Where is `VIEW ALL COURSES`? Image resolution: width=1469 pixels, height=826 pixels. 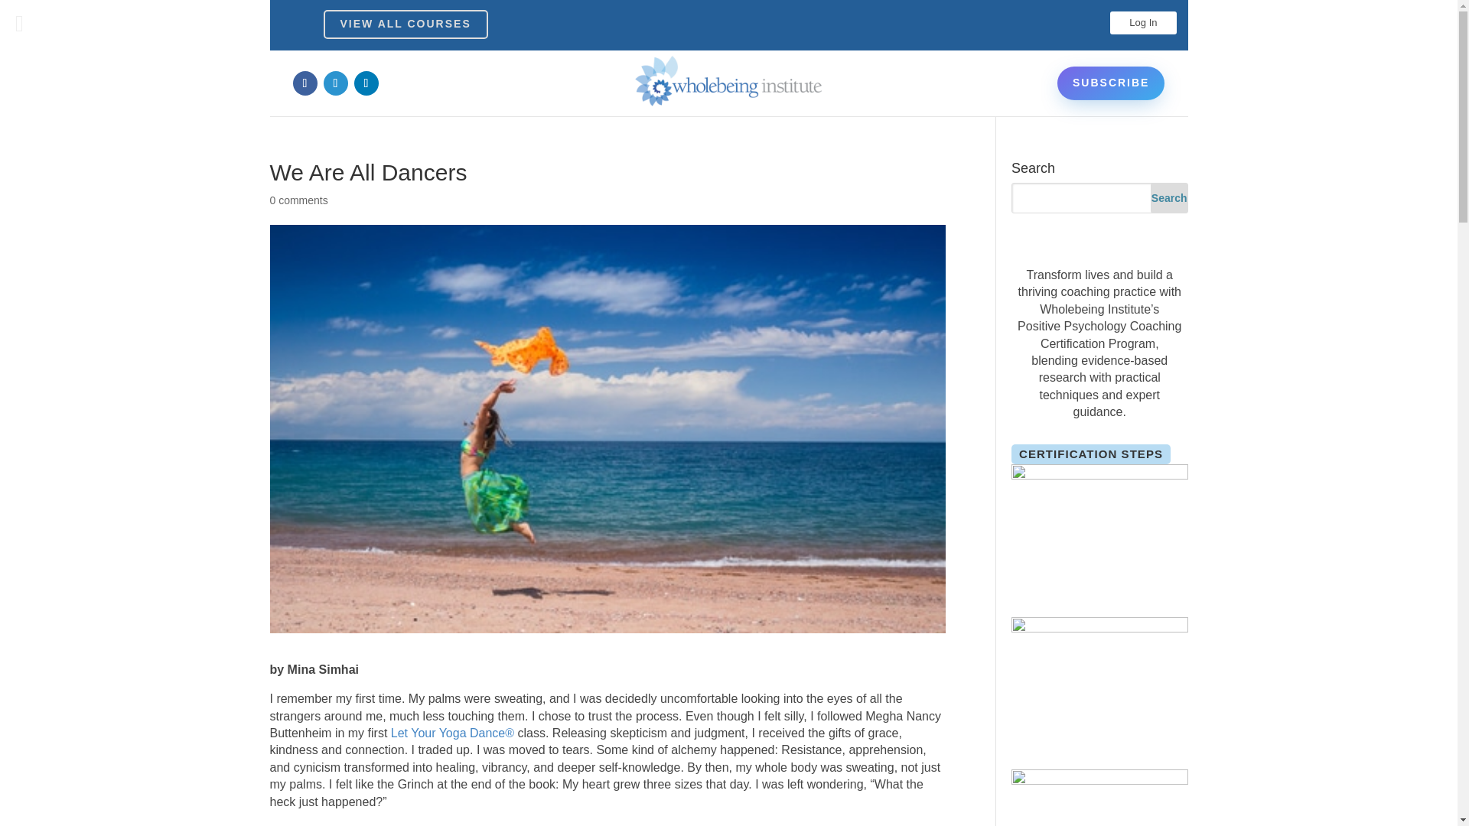 VIEW ALL COURSES is located at coordinates (406, 24).